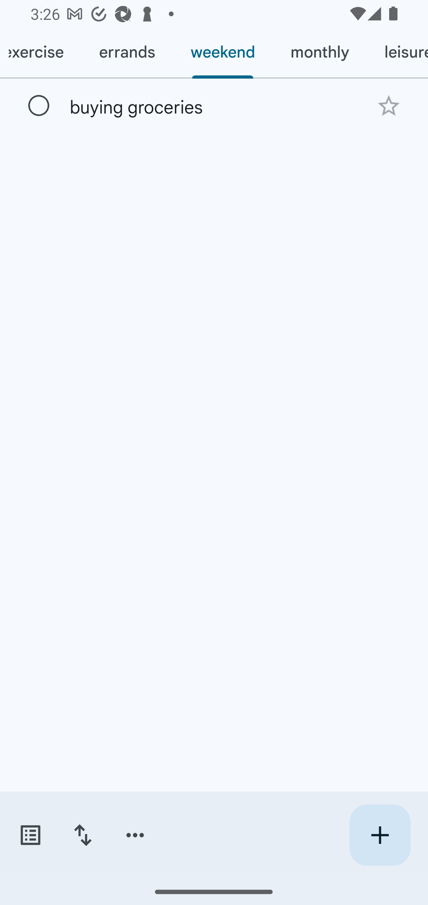 The image size is (428, 905). What do you see at coordinates (397, 52) in the screenshot?
I see `leisure` at bounding box center [397, 52].